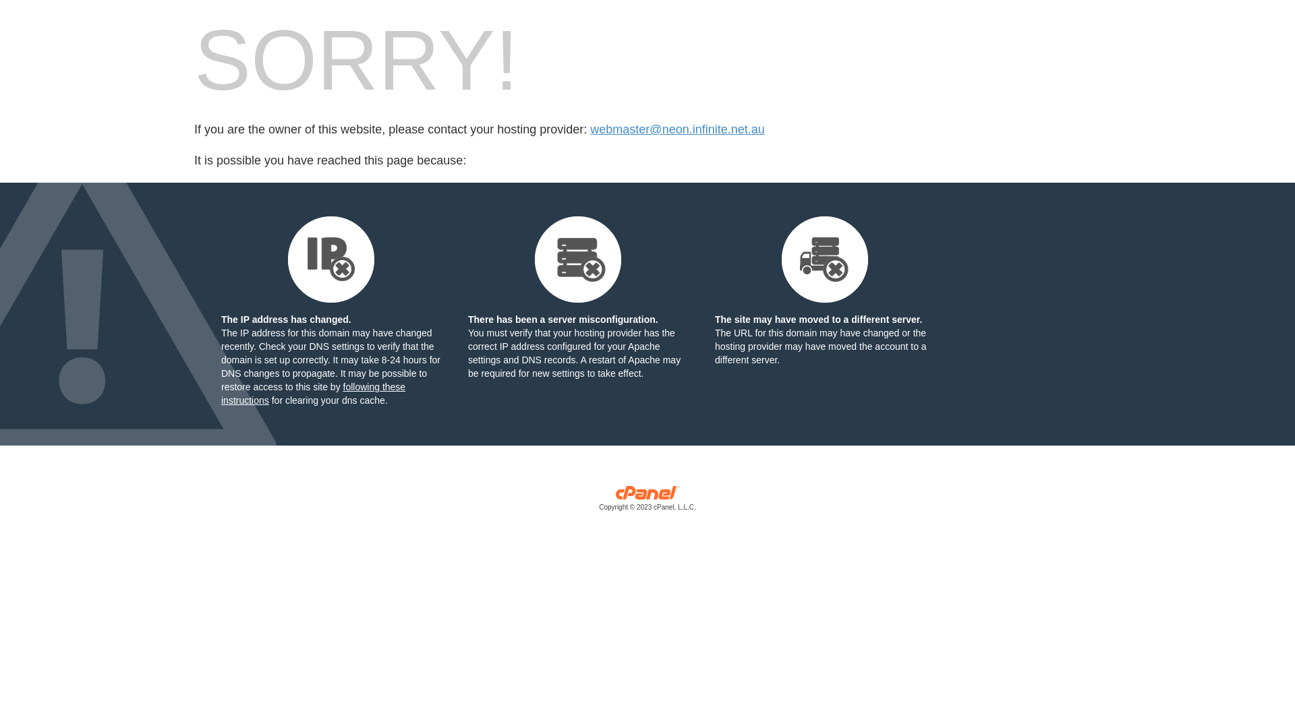 This screenshot has height=728, width=1295. What do you see at coordinates (677, 129) in the screenshot?
I see `webmaster@neon.infinite.net.au` at bounding box center [677, 129].